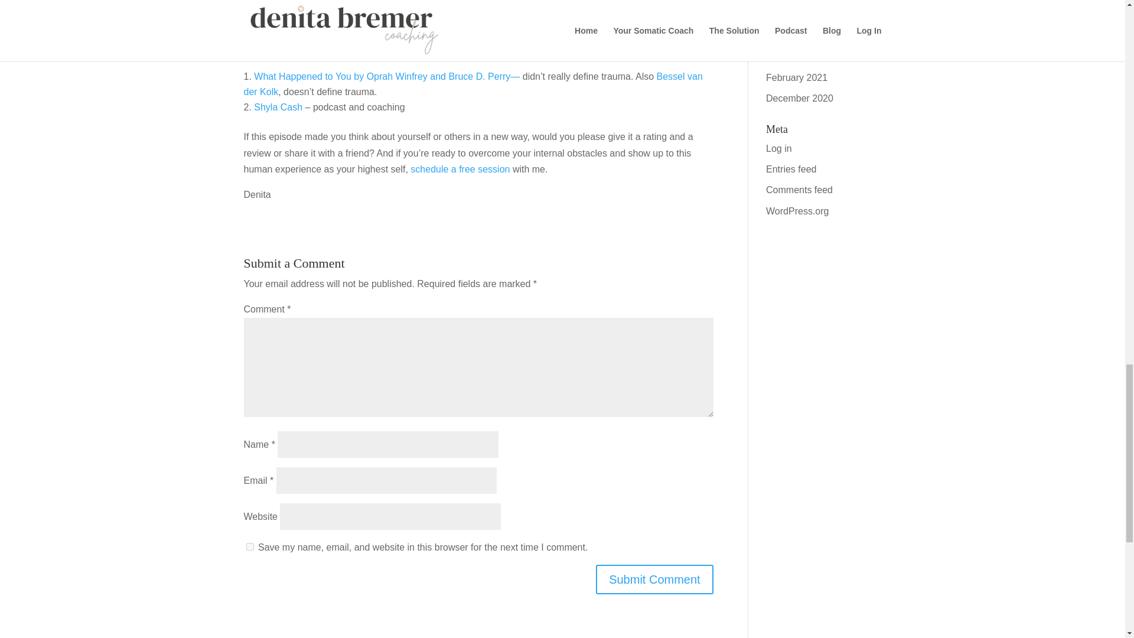 The width and height of the screenshot is (1134, 638). I want to click on Shyla Cash, so click(278, 107).